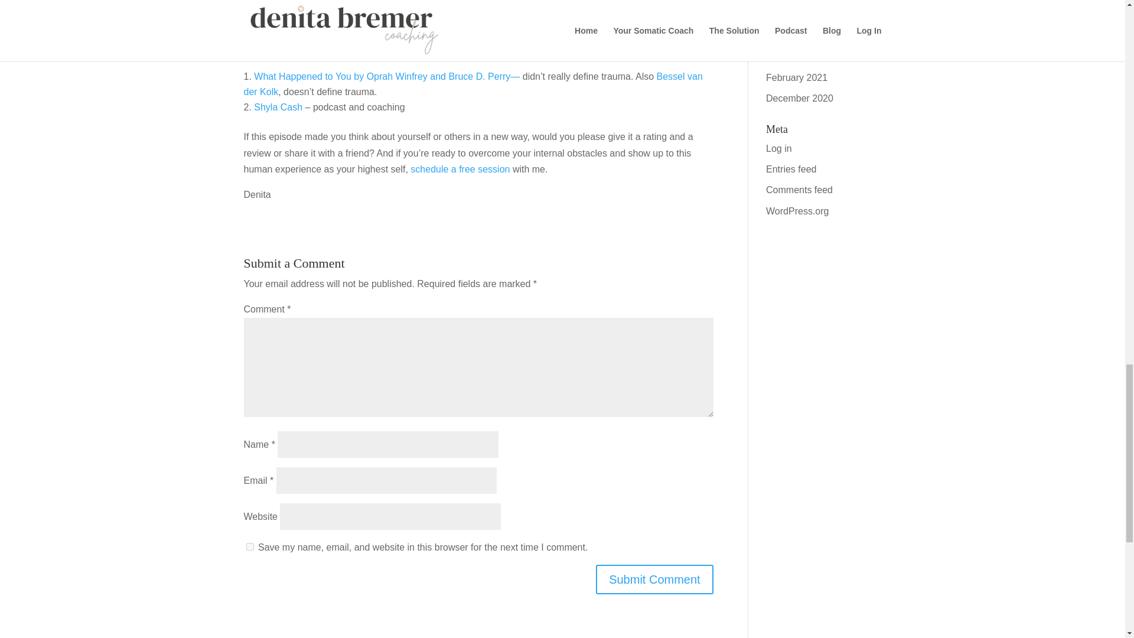 The width and height of the screenshot is (1134, 638). I want to click on Shyla Cash, so click(278, 107).